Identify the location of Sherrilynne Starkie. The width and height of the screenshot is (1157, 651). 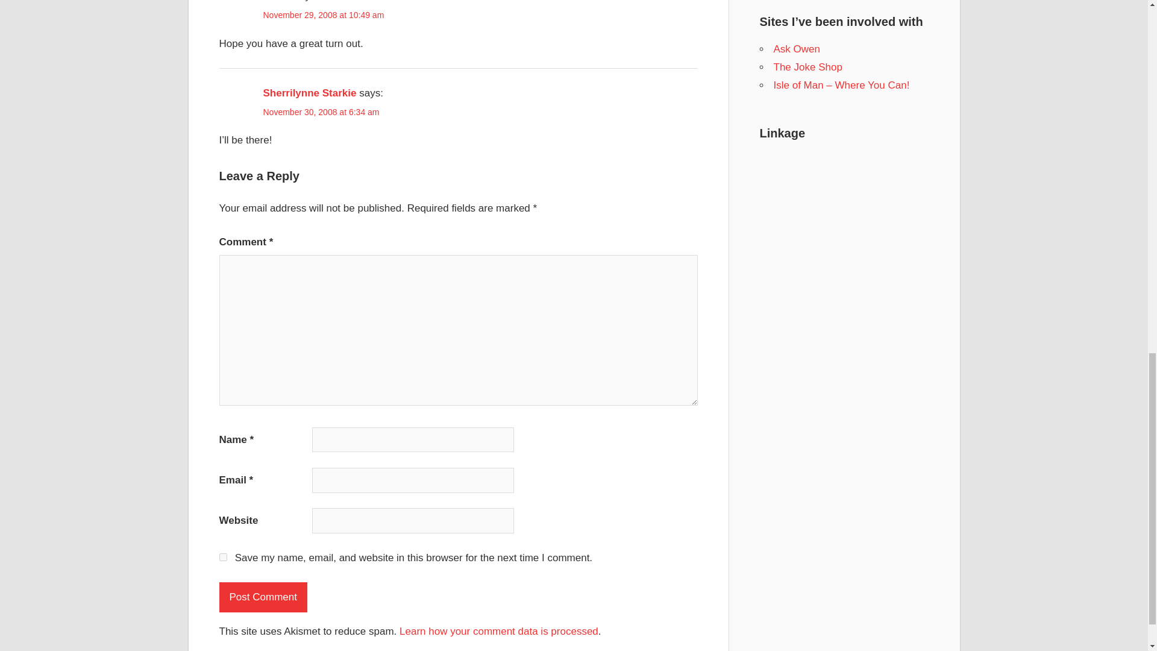
(309, 93).